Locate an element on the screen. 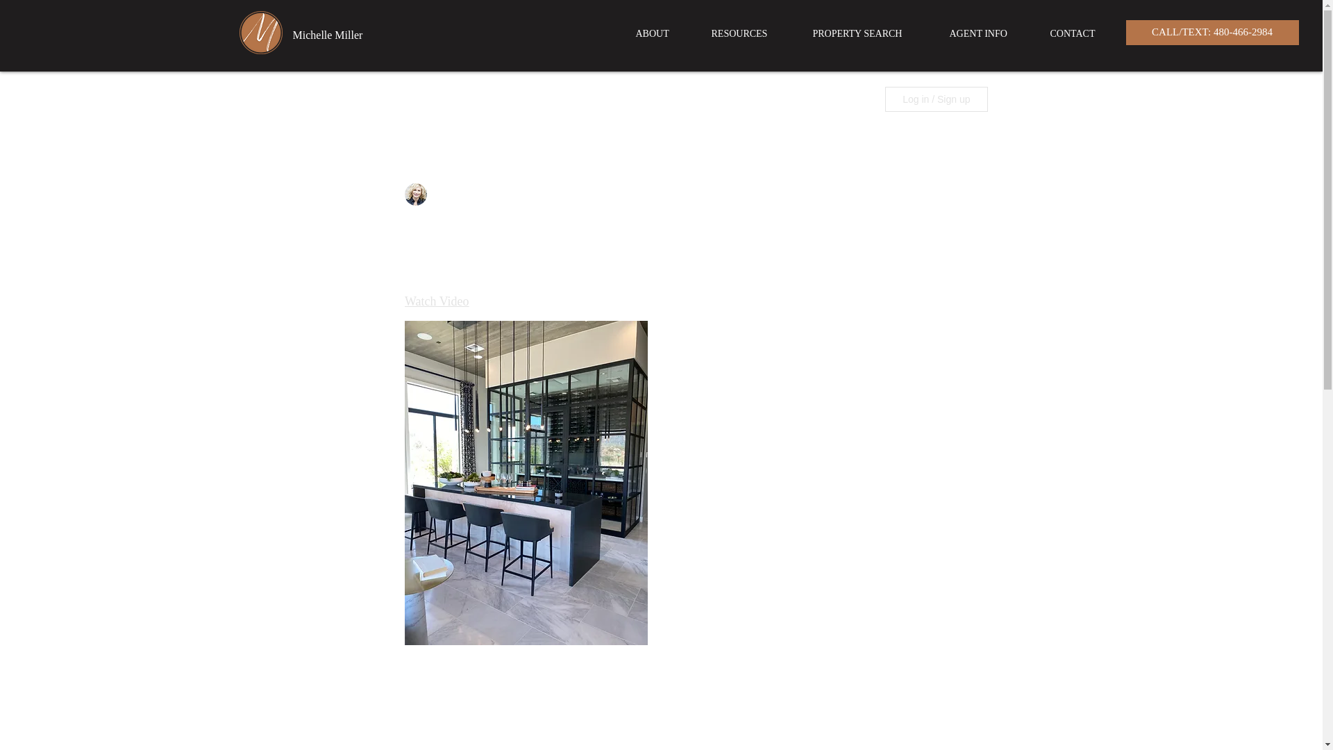  Michelle Miller is located at coordinates (328, 35).